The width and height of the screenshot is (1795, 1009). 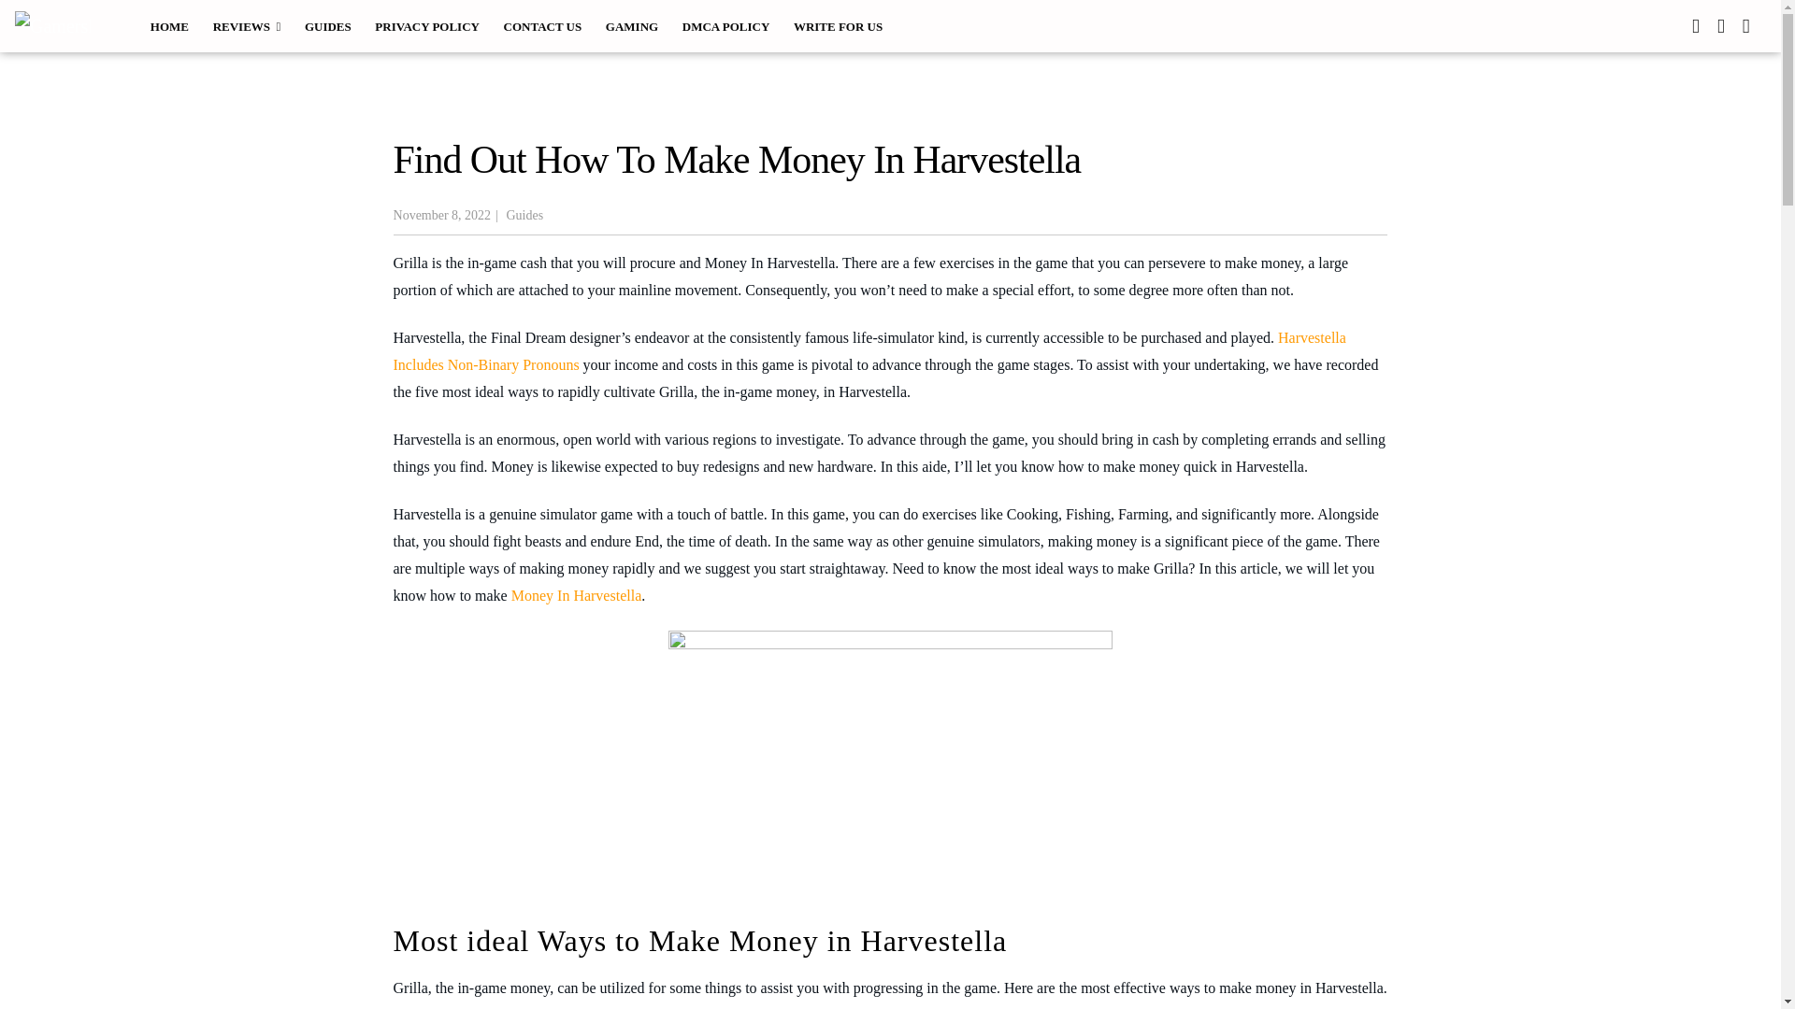 I want to click on GUIDES, so click(x=327, y=25).